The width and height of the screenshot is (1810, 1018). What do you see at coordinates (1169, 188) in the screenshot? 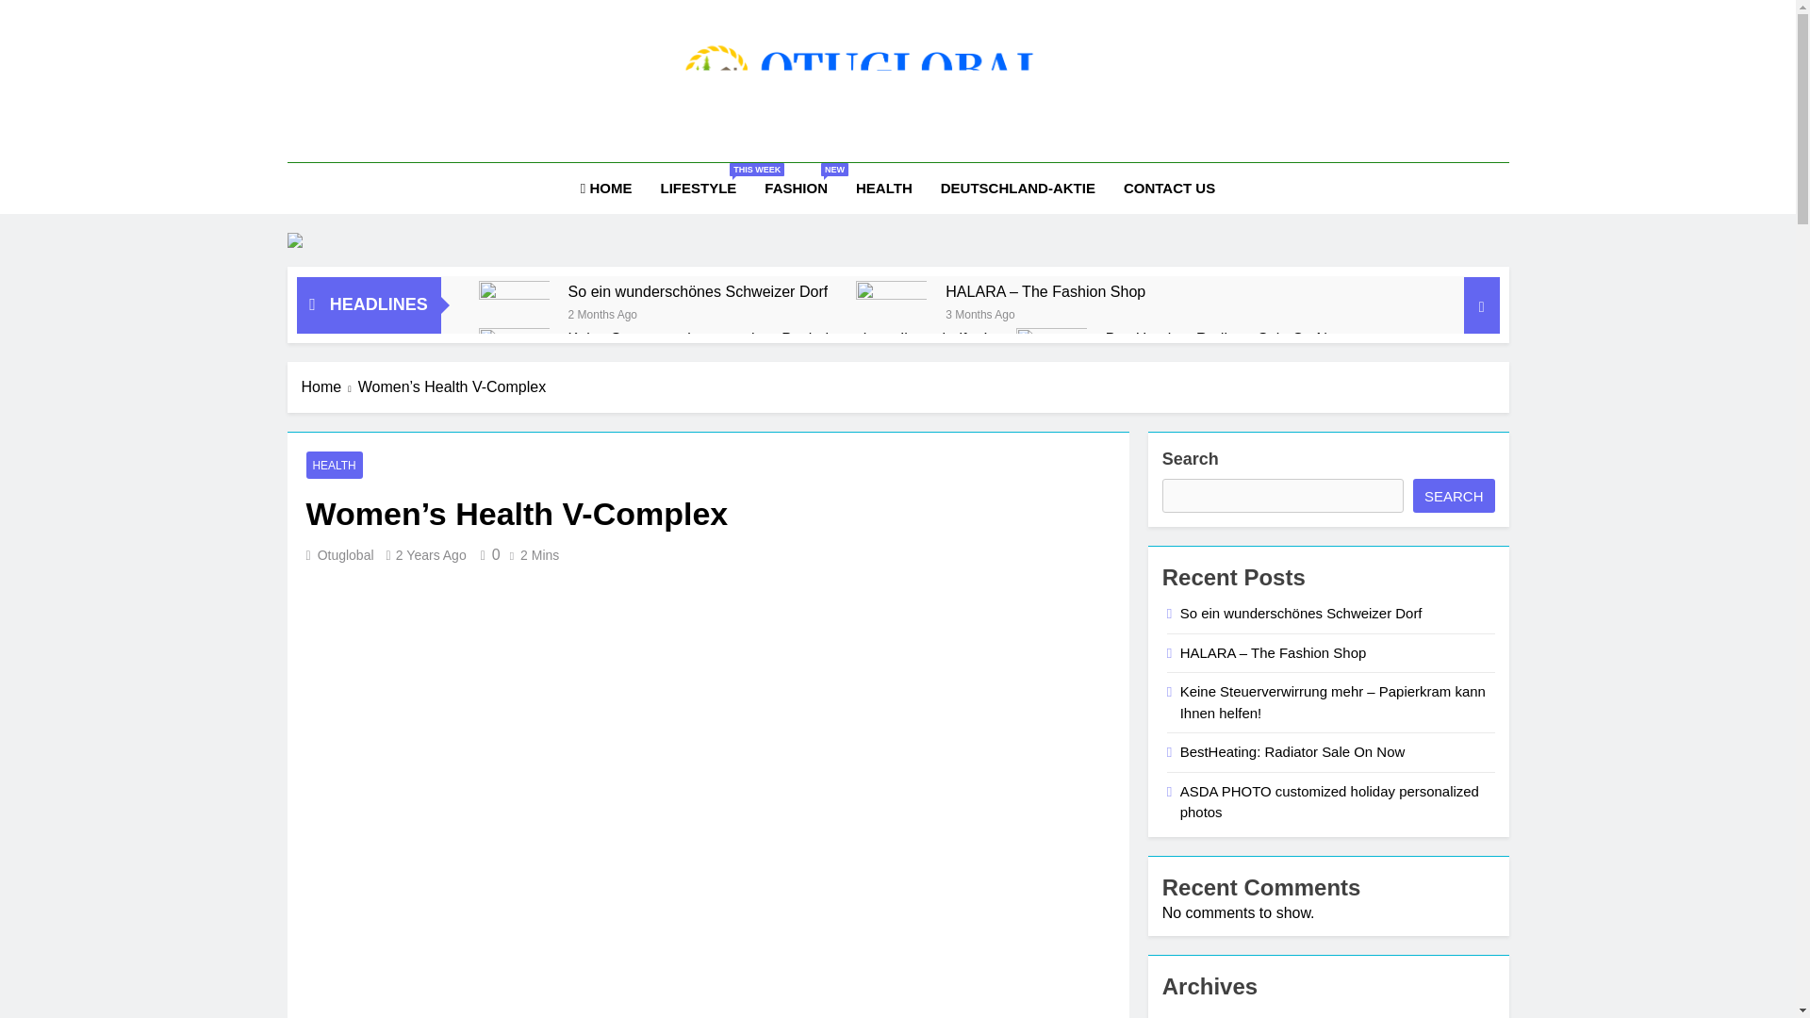
I see `BestHeating: Radiator Sale On Now` at bounding box center [1169, 188].